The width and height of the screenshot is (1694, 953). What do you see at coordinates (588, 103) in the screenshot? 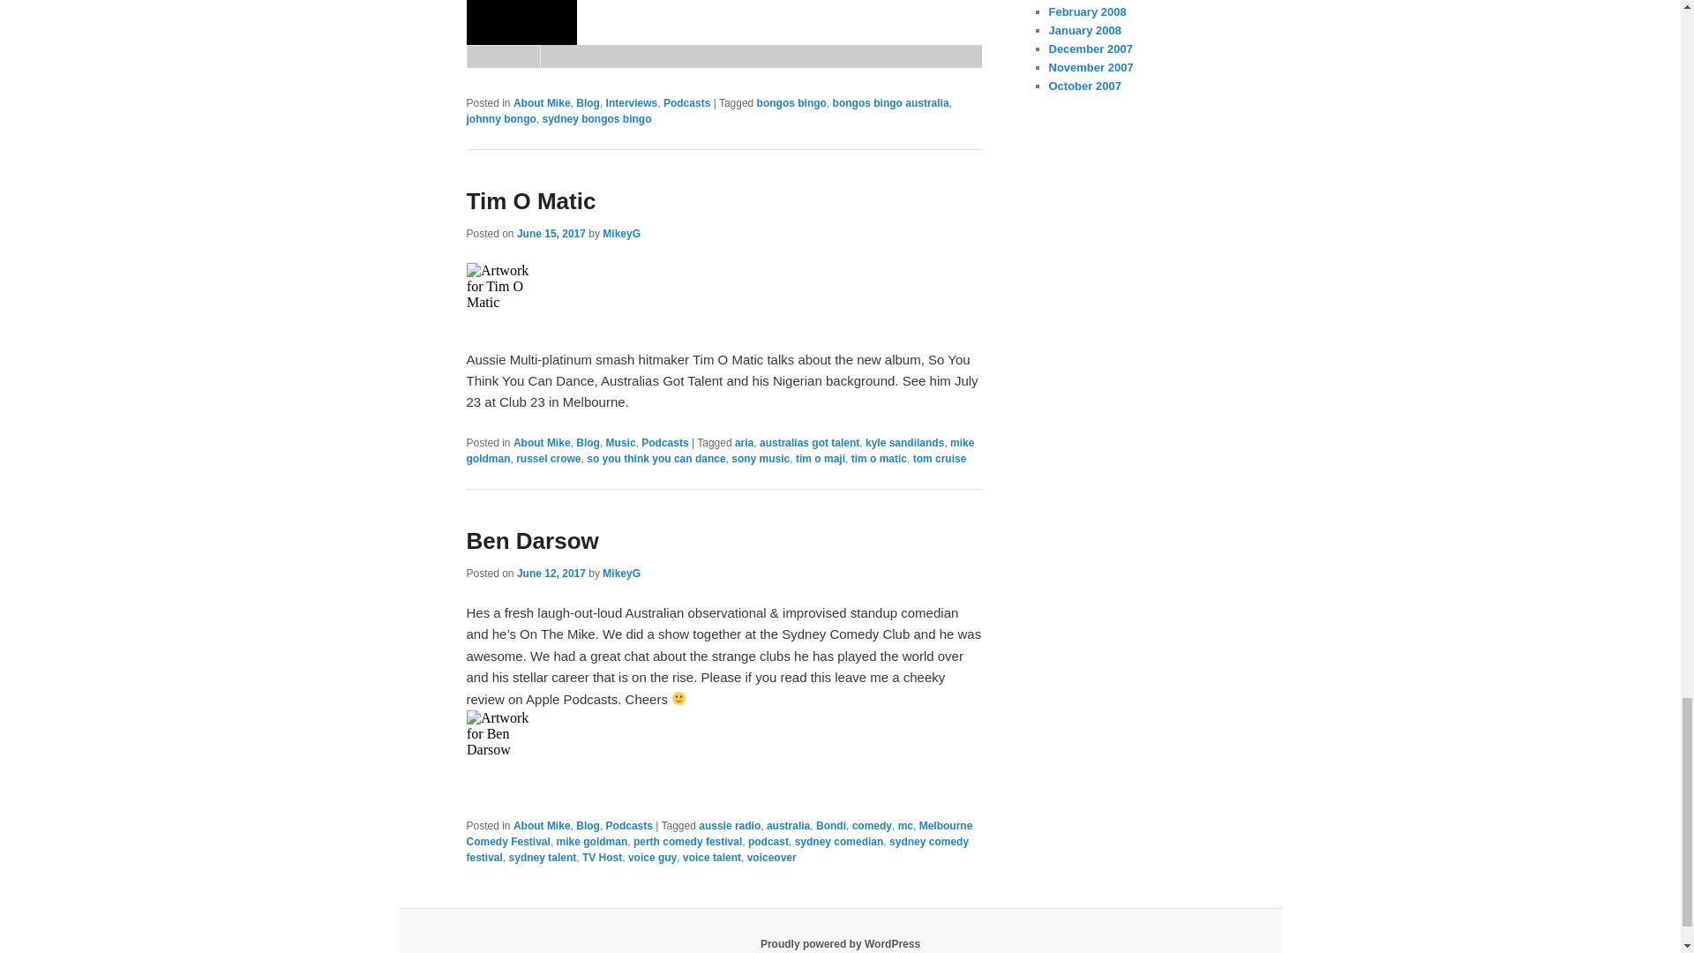
I see `Blog` at bounding box center [588, 103].